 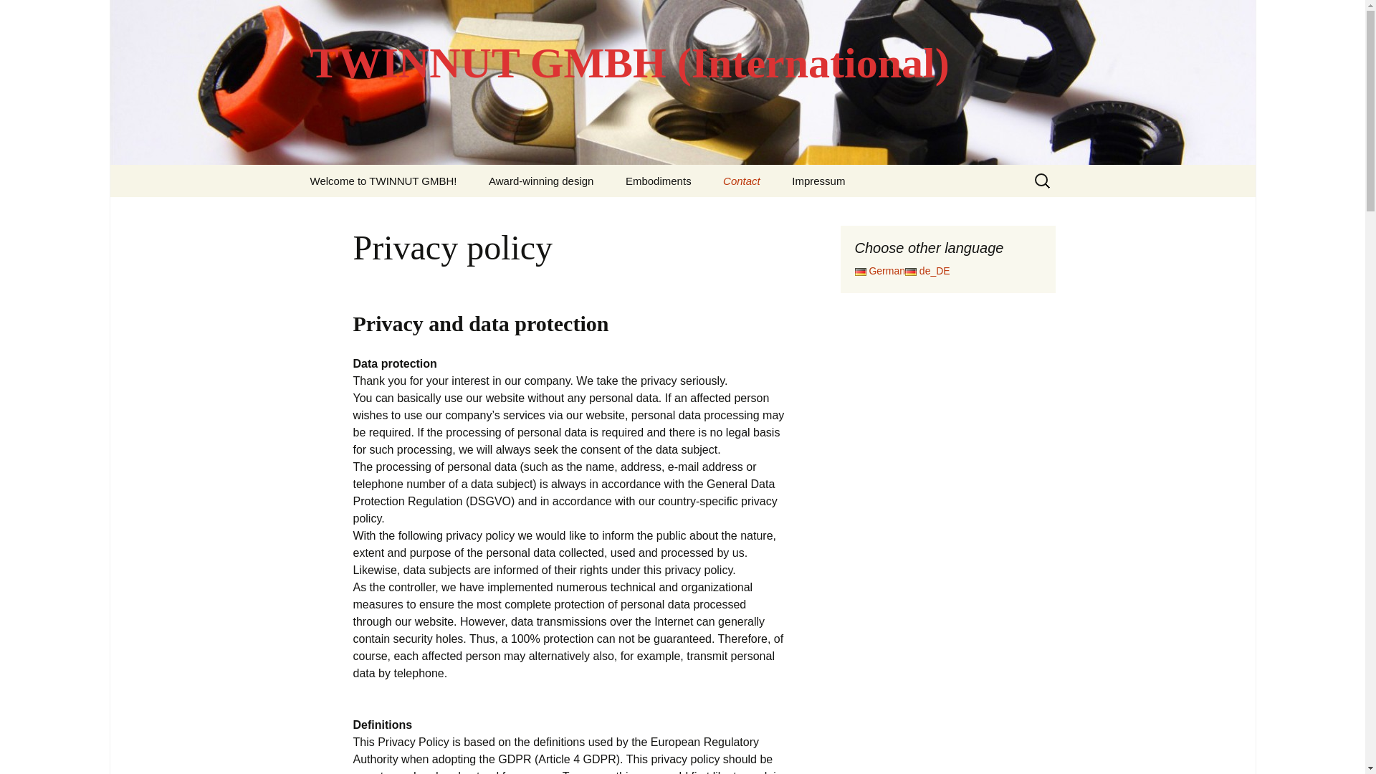 What do you see at coordinates (780, 213) in the screenshot?
I see `Privacy policy` at bounding box center [780, 213].